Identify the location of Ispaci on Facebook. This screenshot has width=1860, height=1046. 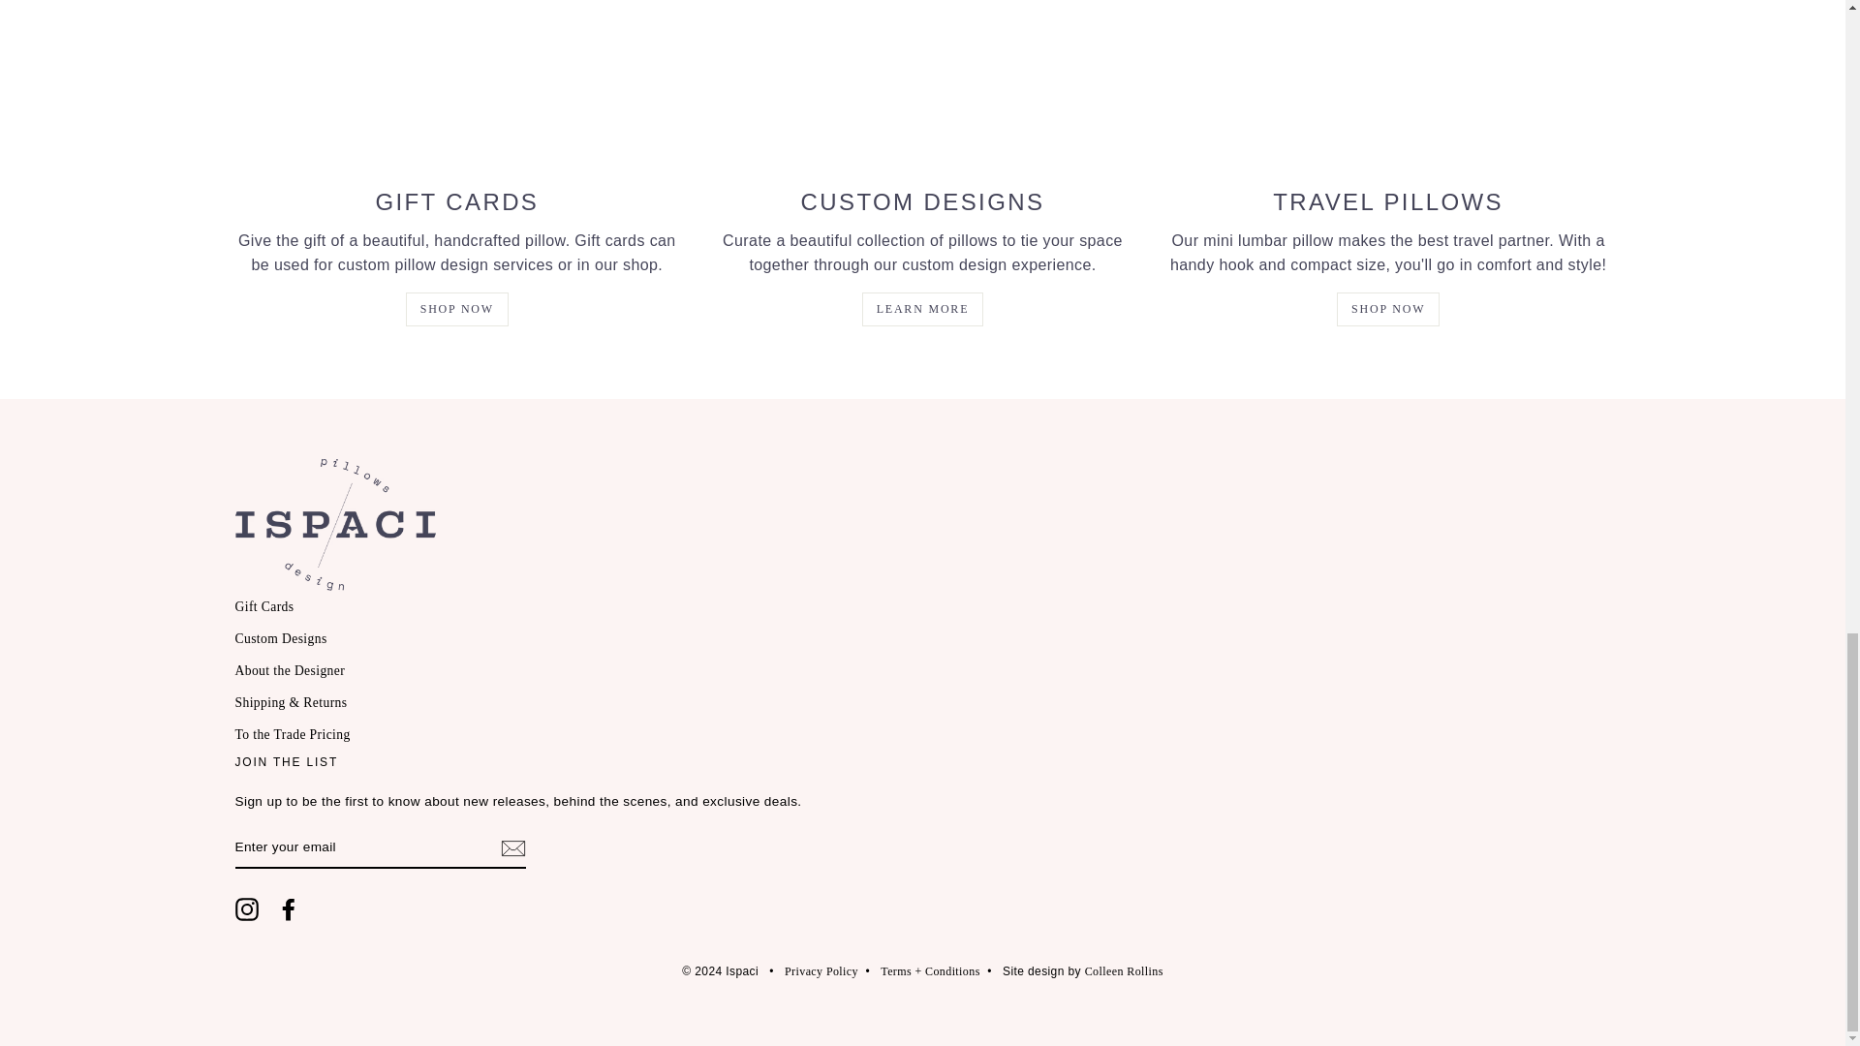
(289, 908).